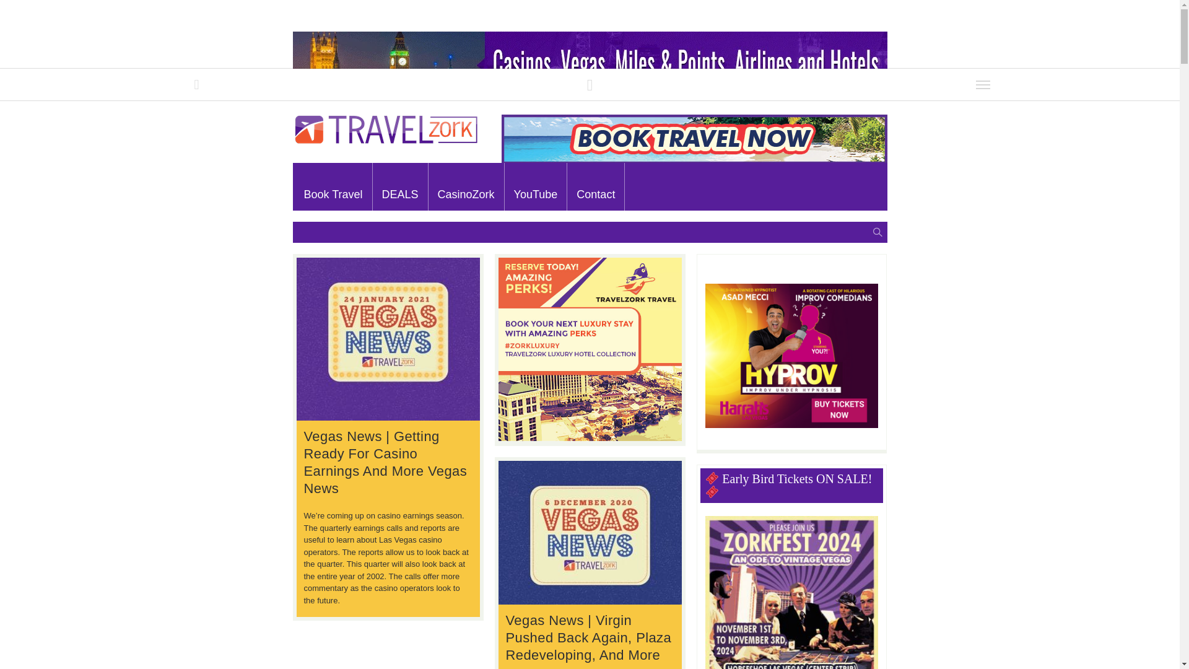  What do you see at coordinates (596, 186) in the screenshot?
I see `Contact` at bounding box center [596, 186].